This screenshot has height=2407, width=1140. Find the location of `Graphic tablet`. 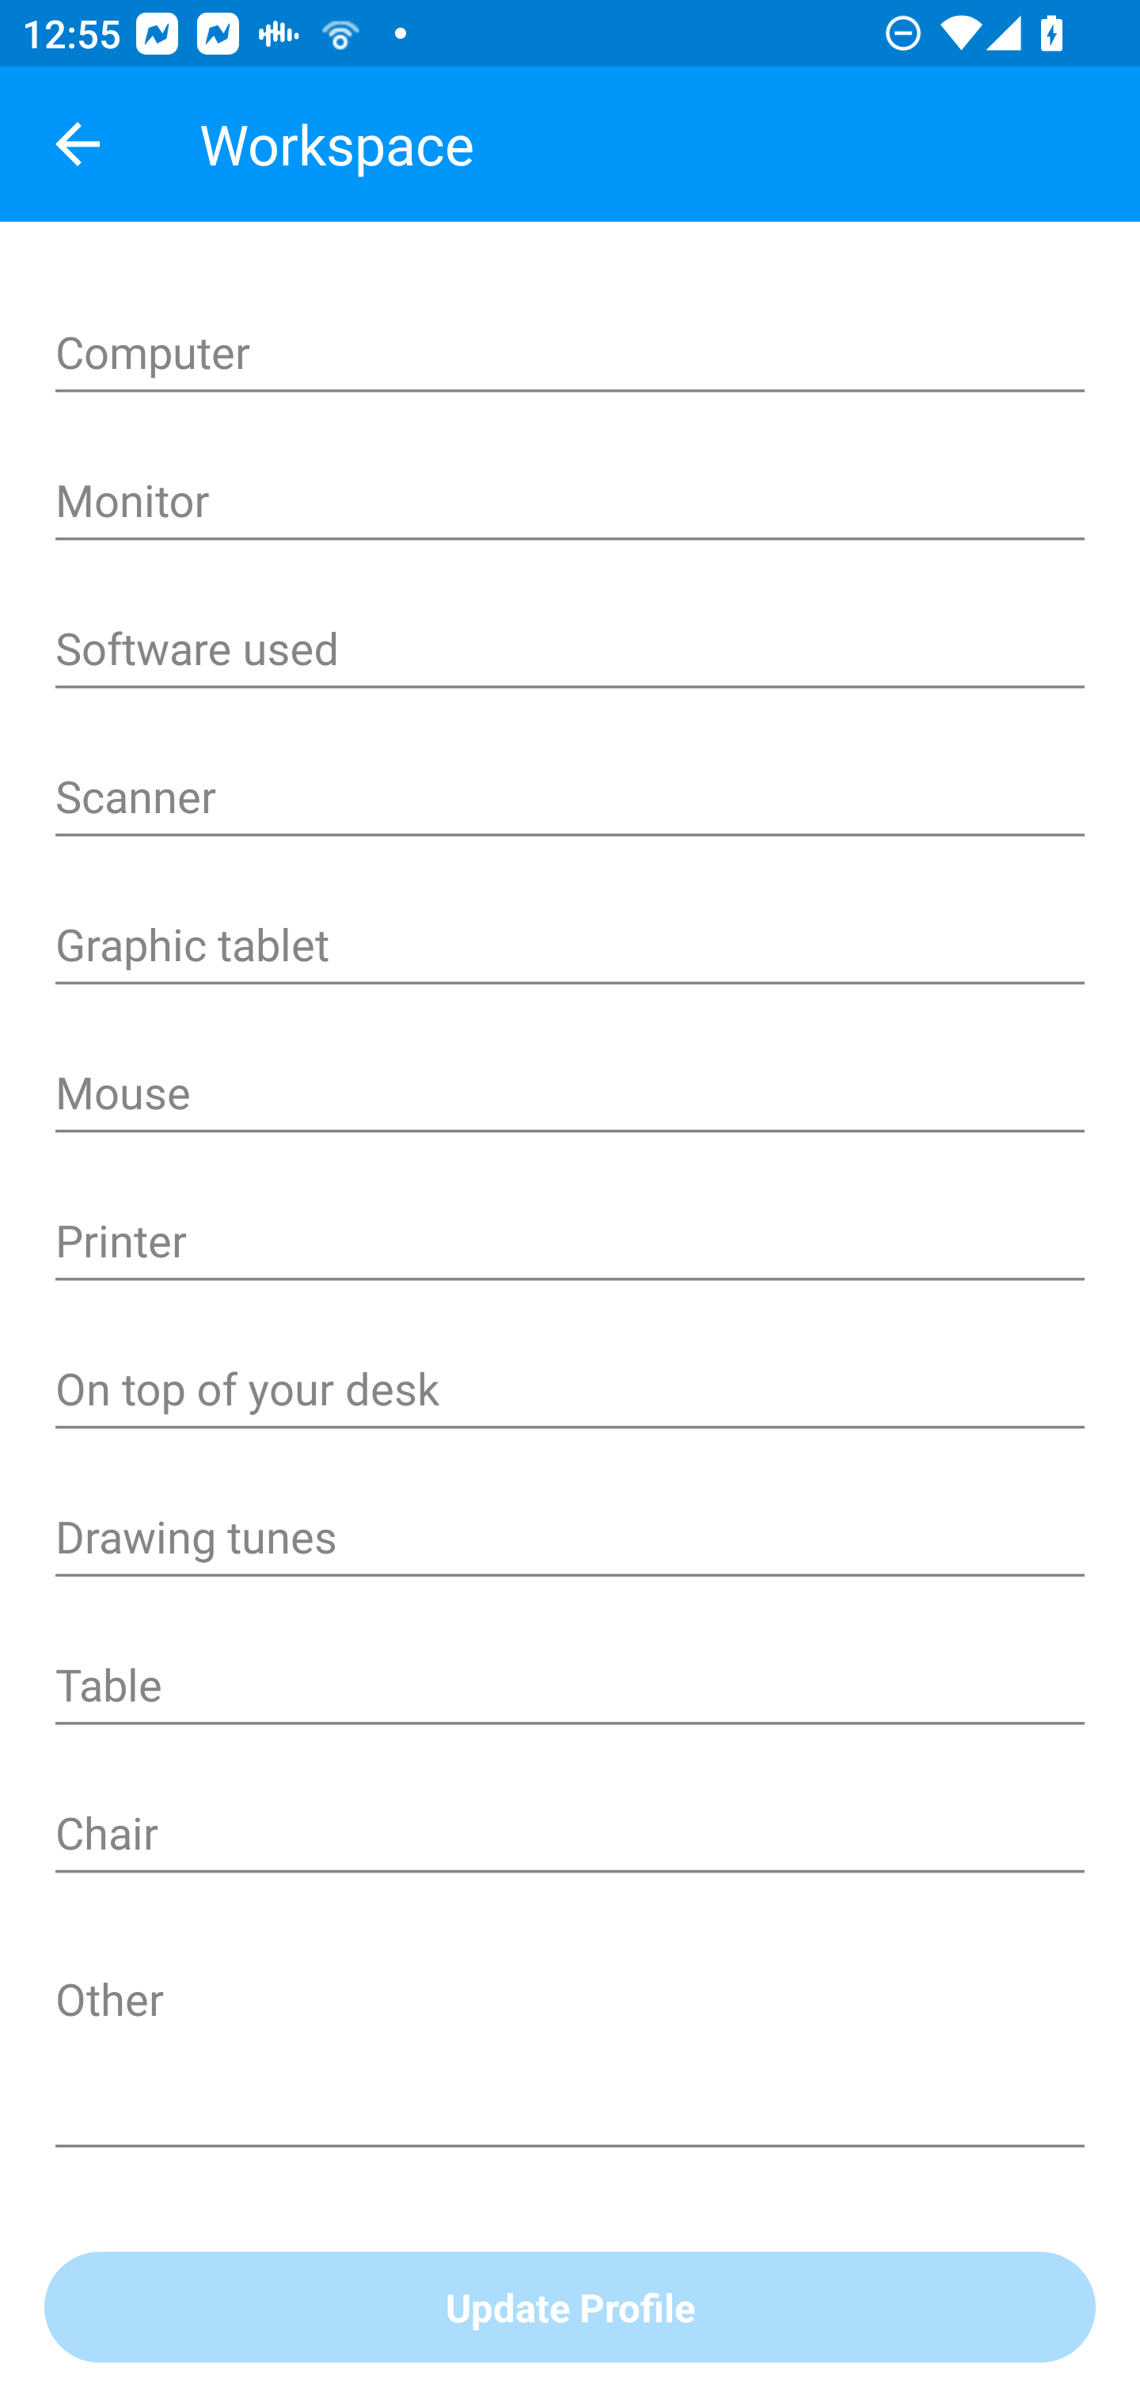

Graphic tablet is located at coordinates (570, 947).